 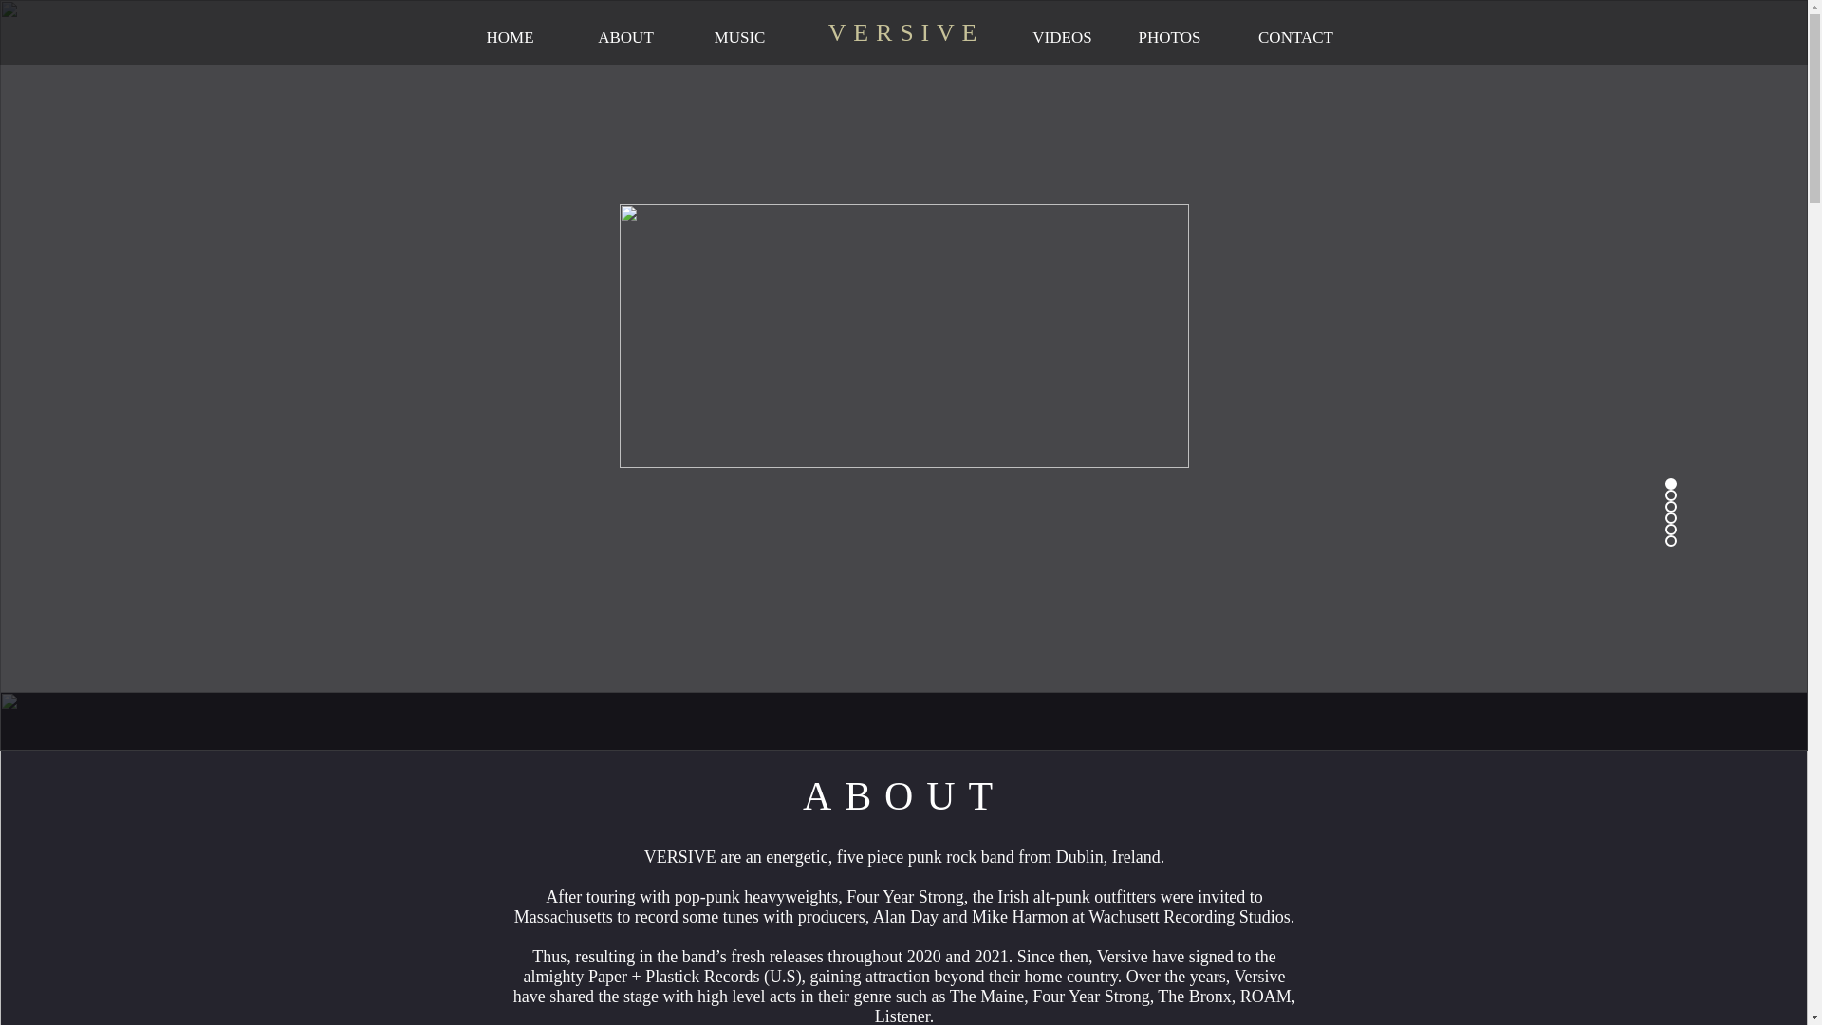 What do you see at coordinates (511, 38) in the screenshot?
I see `HOME` at bounding box center [511, 38].